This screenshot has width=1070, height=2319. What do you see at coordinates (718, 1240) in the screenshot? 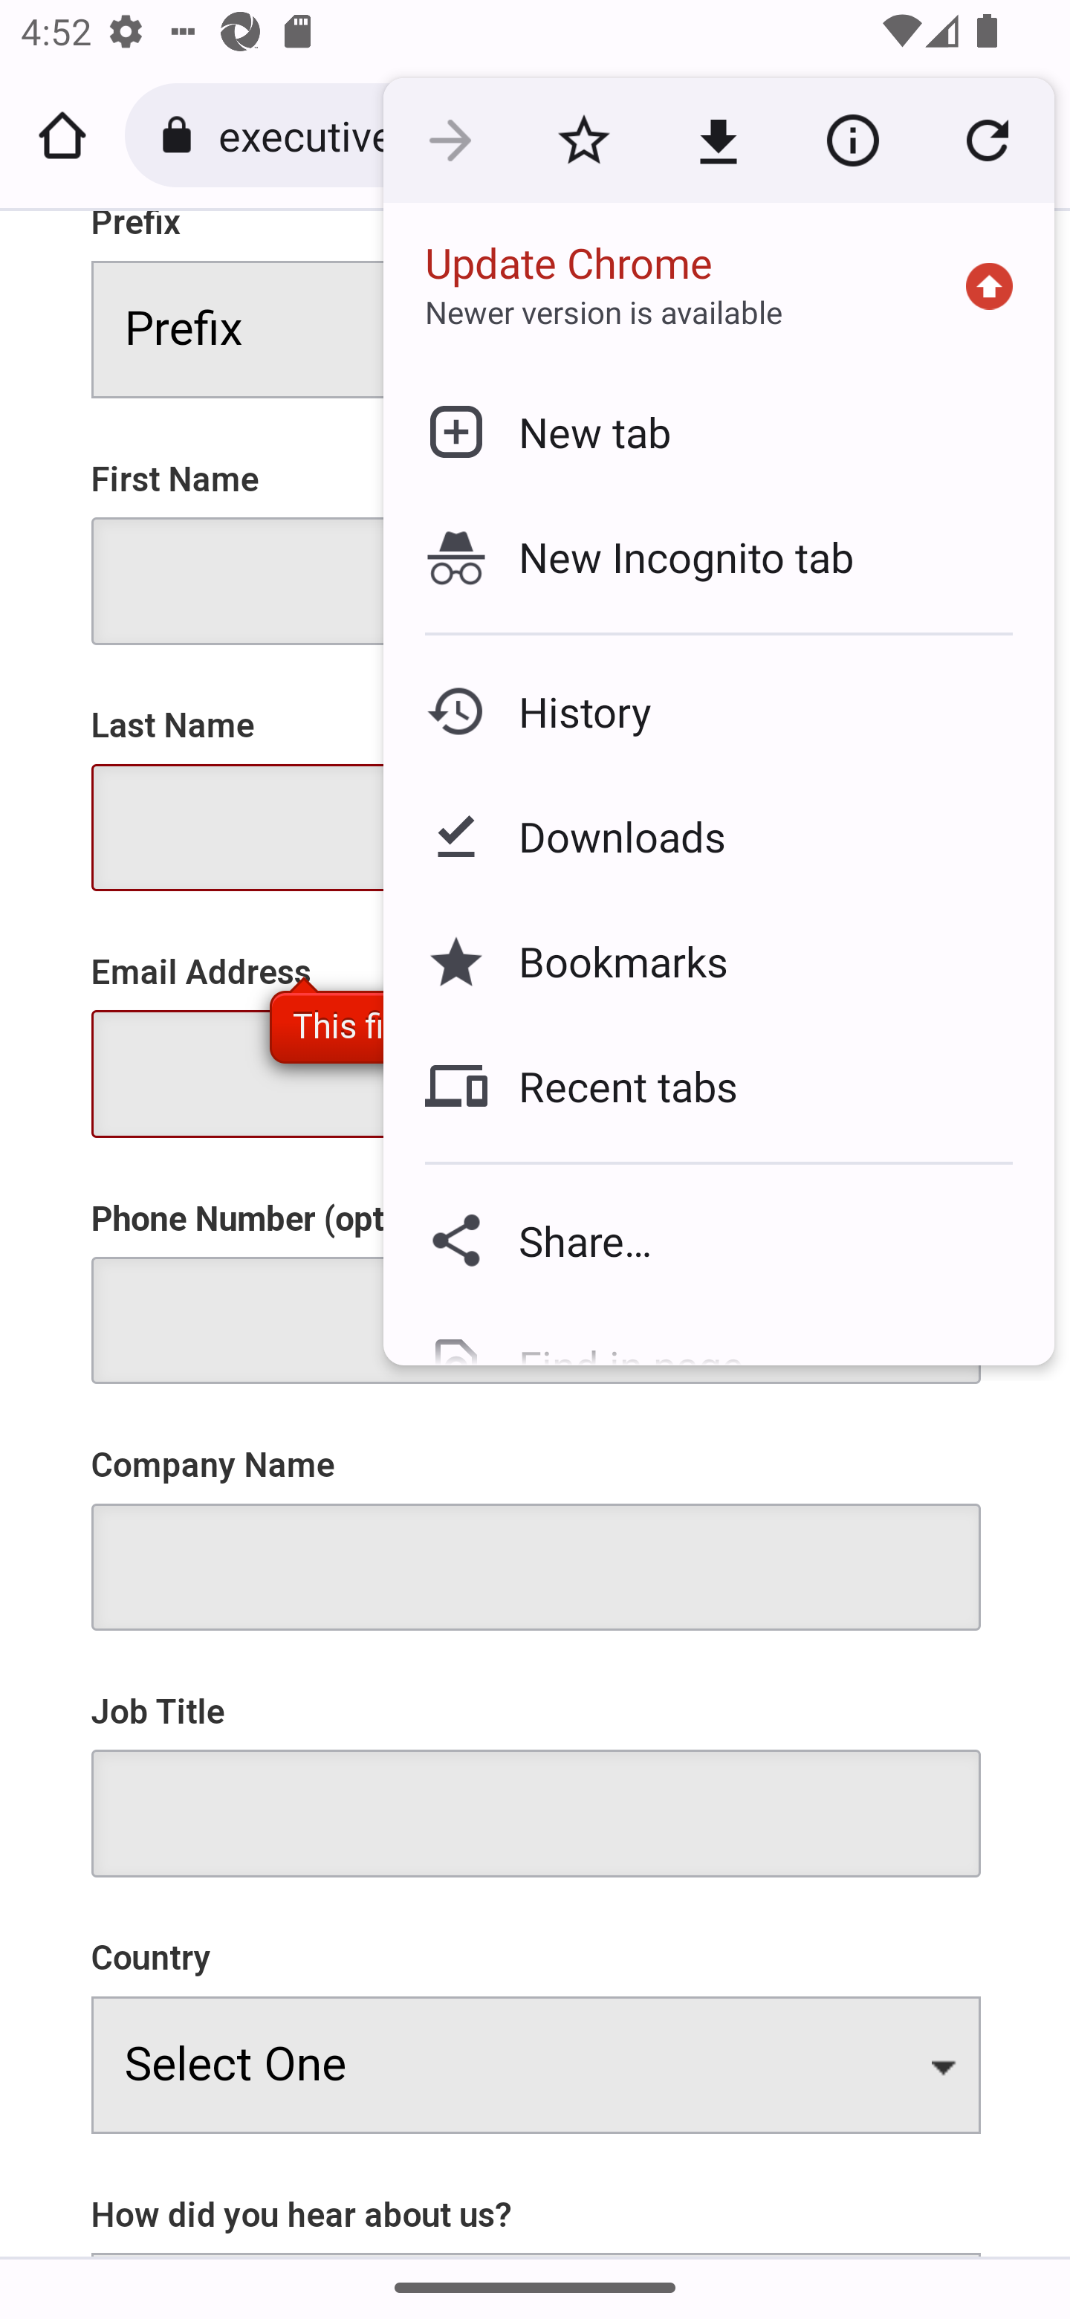
I see `Share…` at bounding box center [718, 1240].